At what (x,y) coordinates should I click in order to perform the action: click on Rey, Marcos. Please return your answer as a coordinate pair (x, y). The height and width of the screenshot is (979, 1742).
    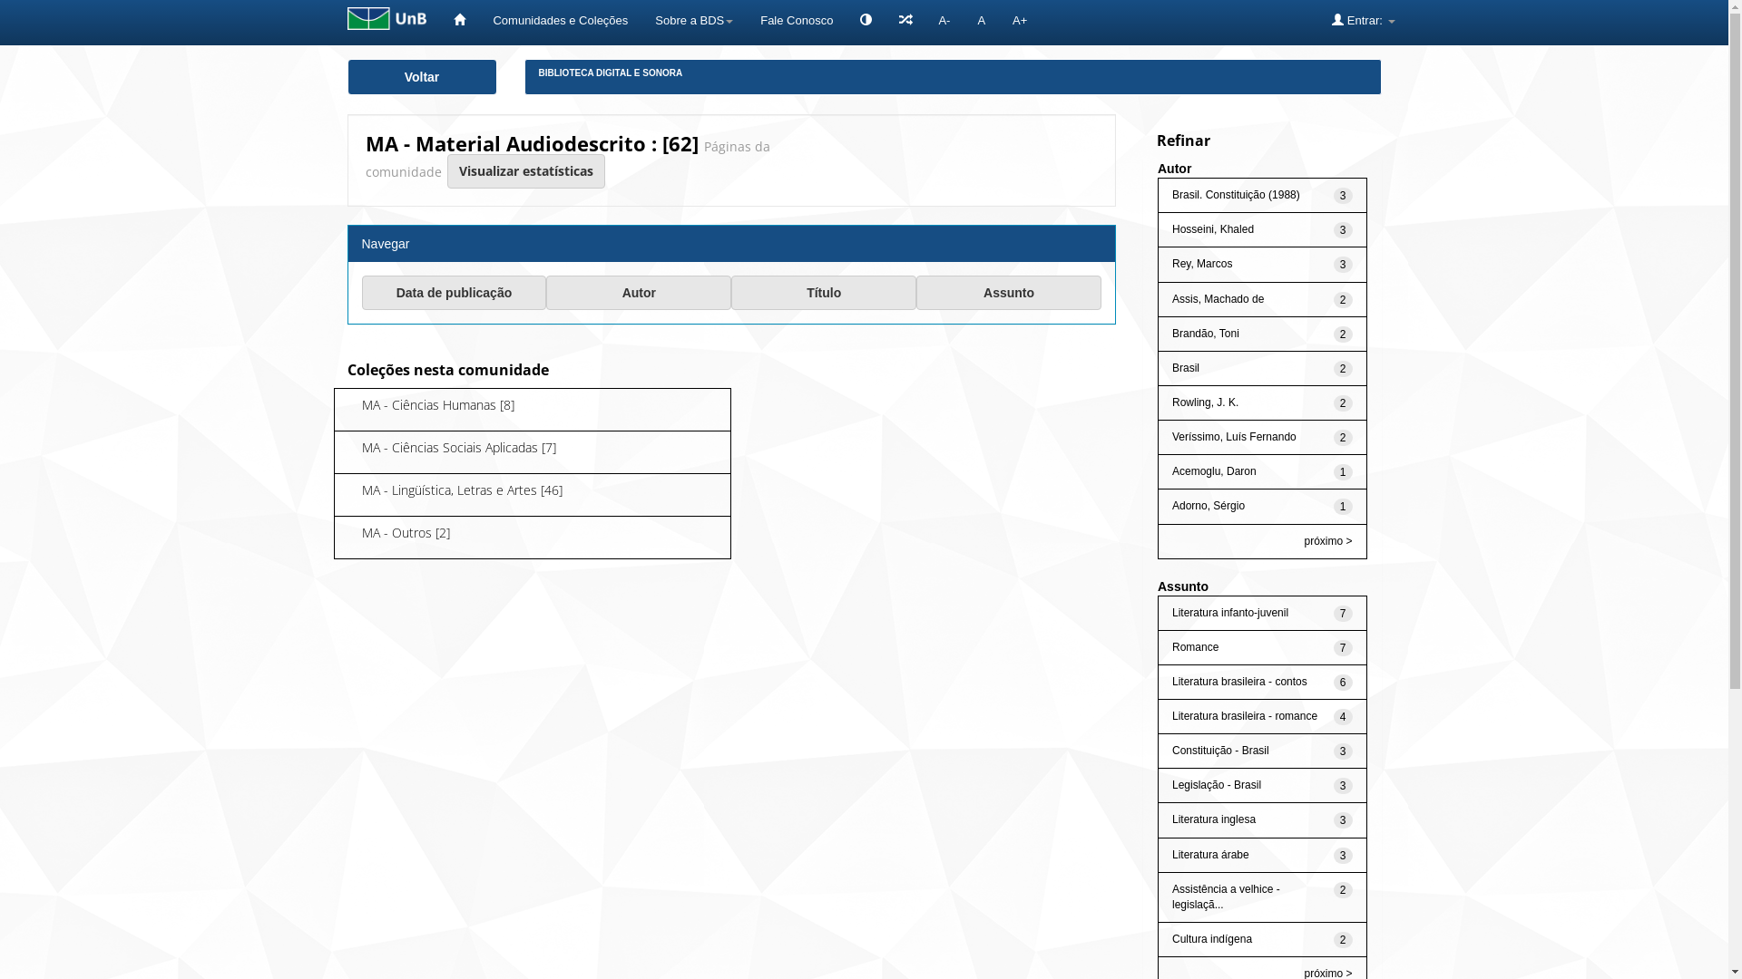
    Looking at the image, I should click on (1202, 264).